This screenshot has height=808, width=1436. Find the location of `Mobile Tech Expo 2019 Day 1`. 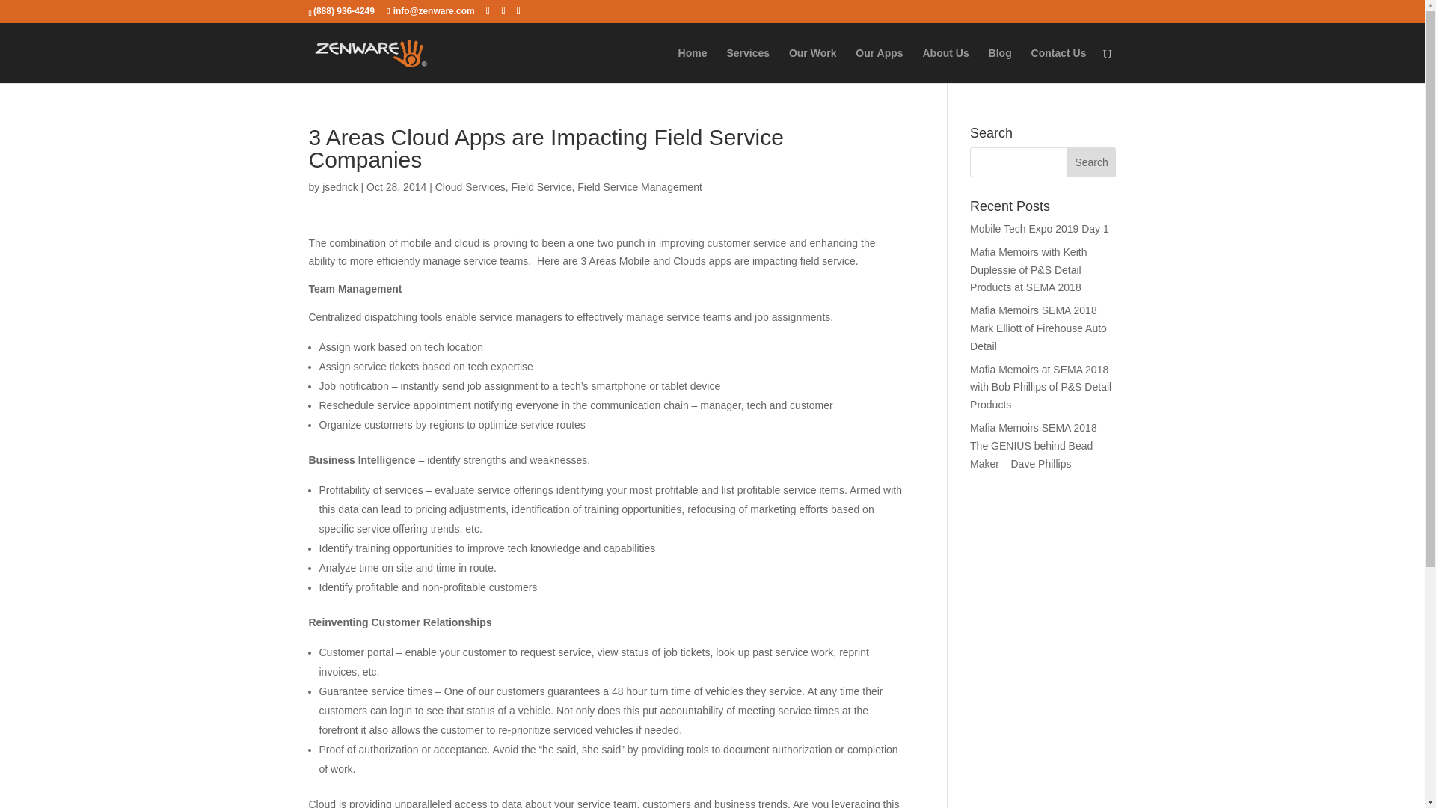

Mobile Tech Expo 2019 Day 1 is located at coordinates (1040, 229).